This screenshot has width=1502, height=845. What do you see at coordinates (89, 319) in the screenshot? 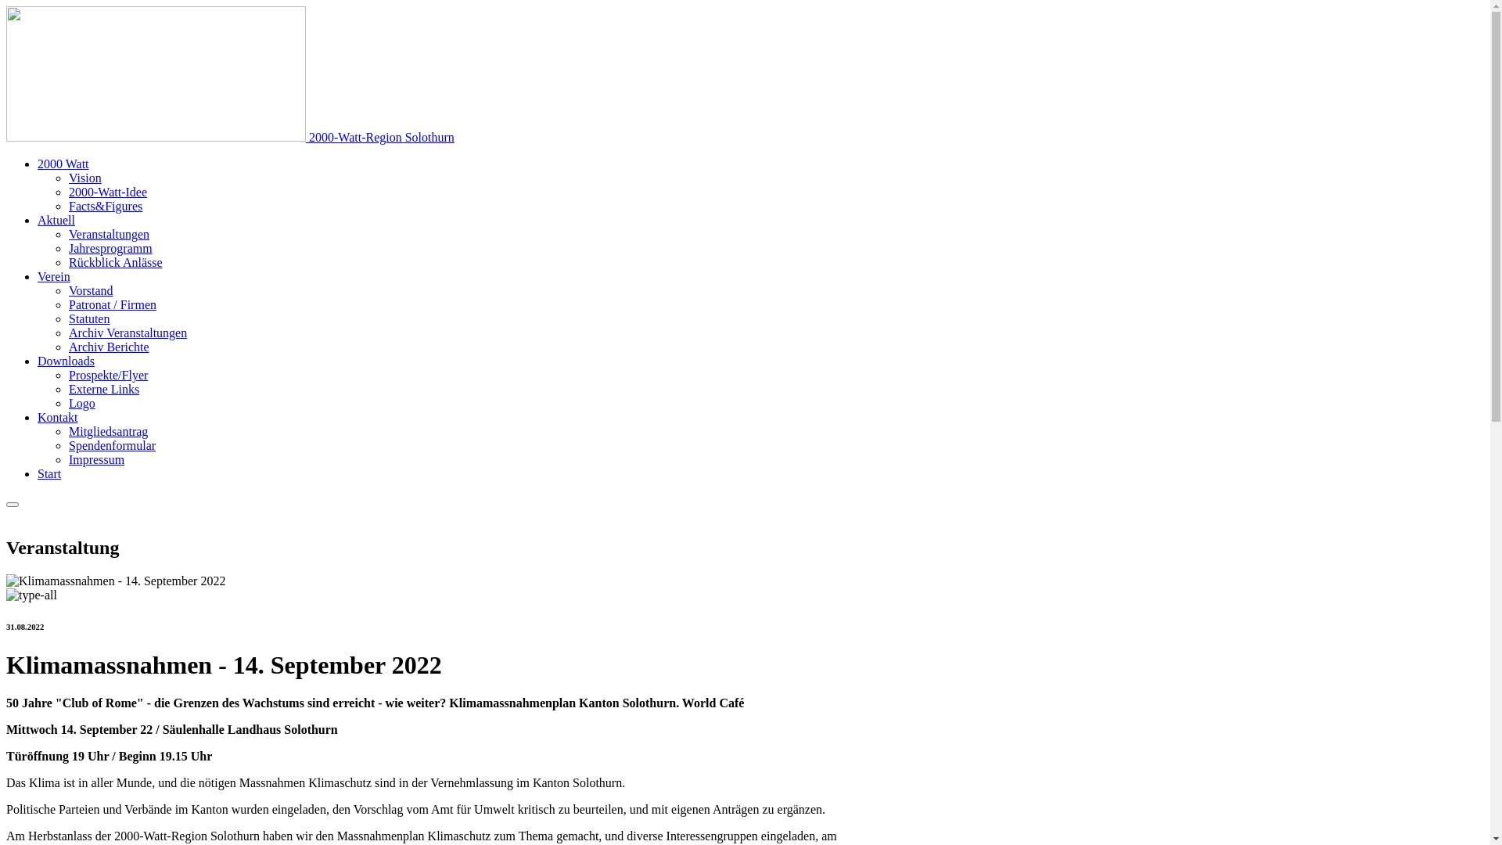
I see `Statuten` at bounding box center [89, 319].